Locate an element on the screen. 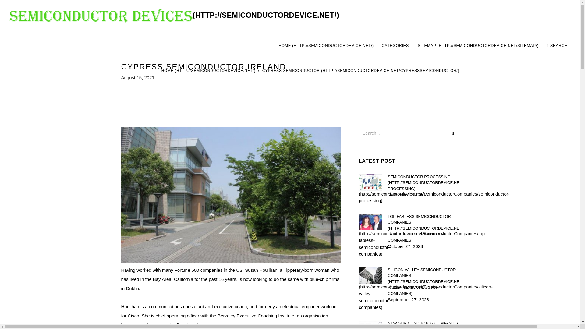 The image size is (585, 329). HOME is located at coordinates (208, 70).